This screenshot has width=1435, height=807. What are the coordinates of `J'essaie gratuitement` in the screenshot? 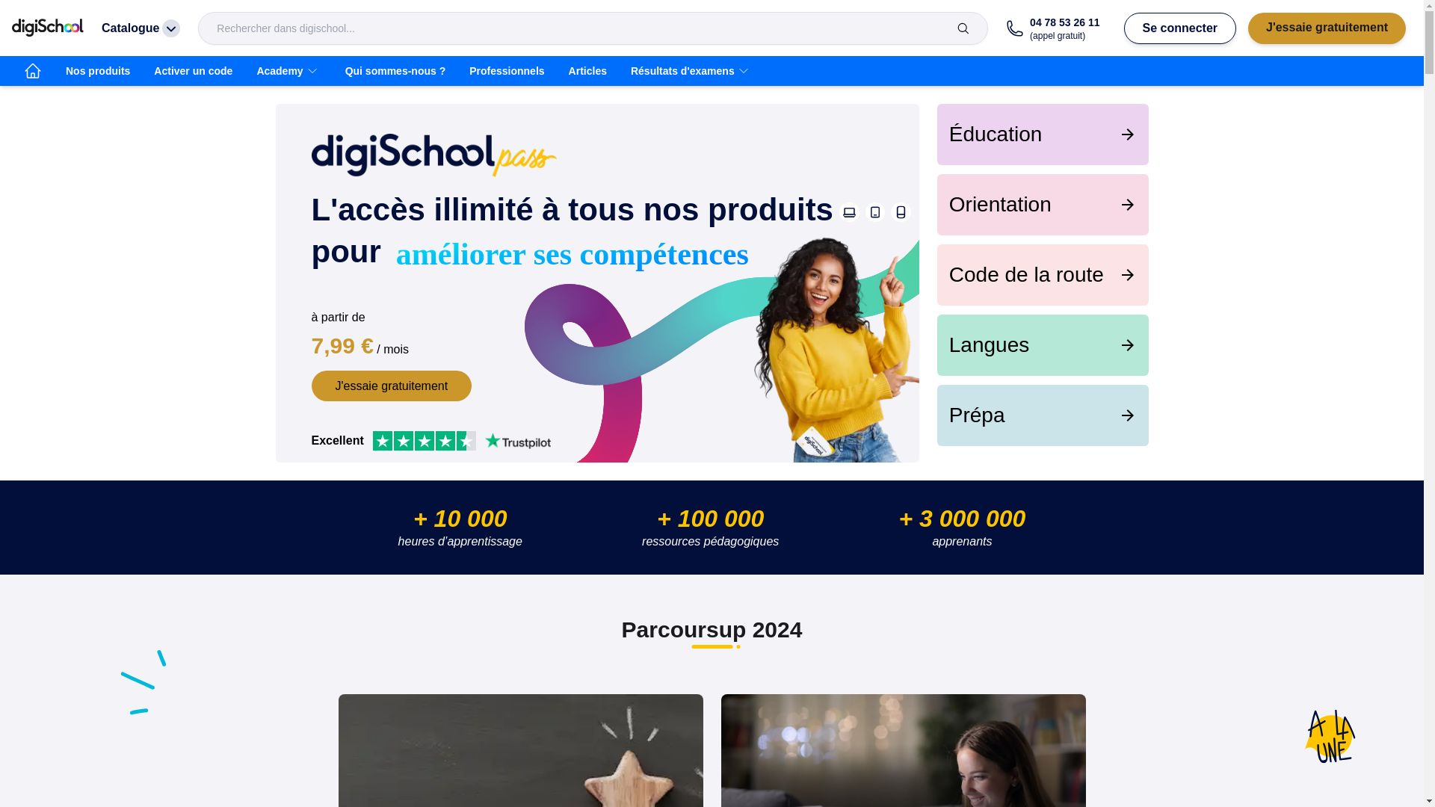 It's located at (392, 386).